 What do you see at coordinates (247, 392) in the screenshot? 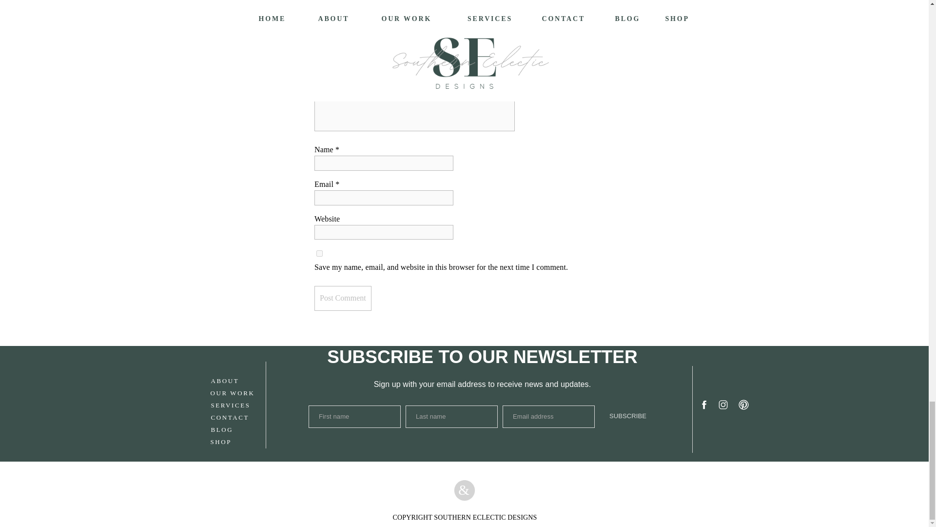
I see `OUR WORK` at bounding box center [247, 392].